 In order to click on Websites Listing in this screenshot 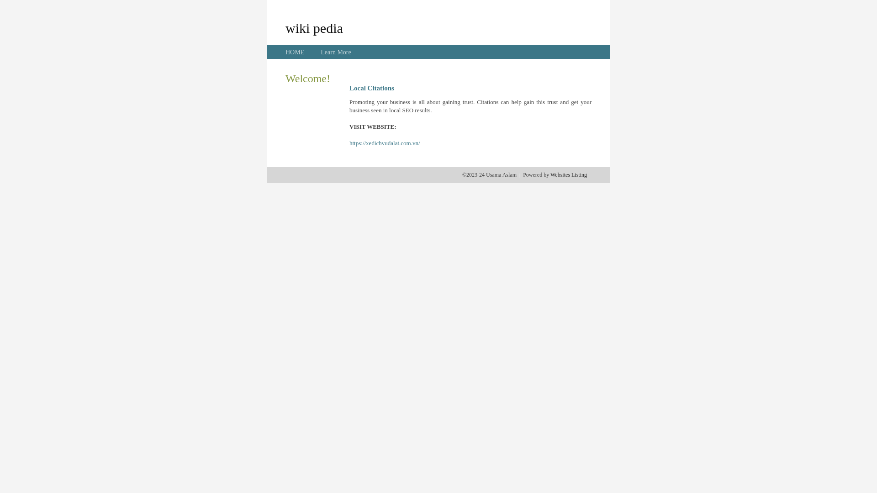, I will do `click(569, 175)`.